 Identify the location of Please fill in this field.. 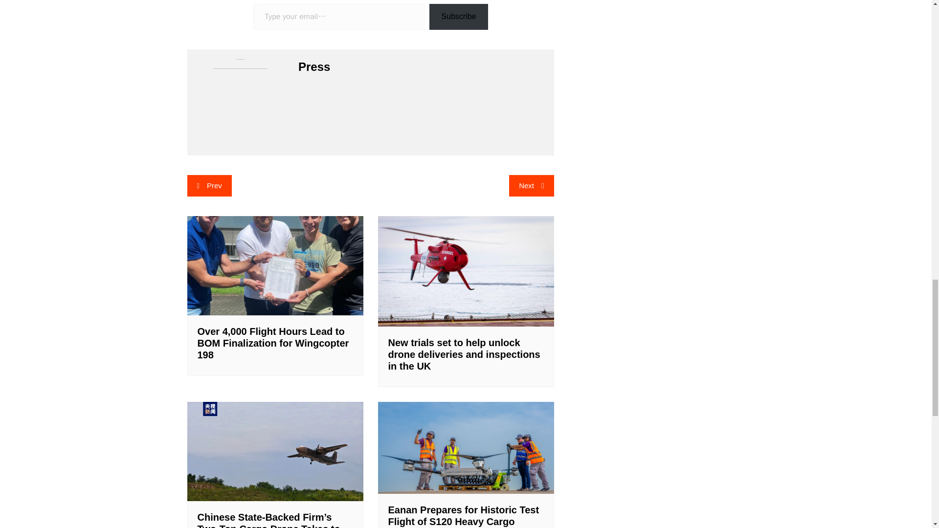
(339, 17).